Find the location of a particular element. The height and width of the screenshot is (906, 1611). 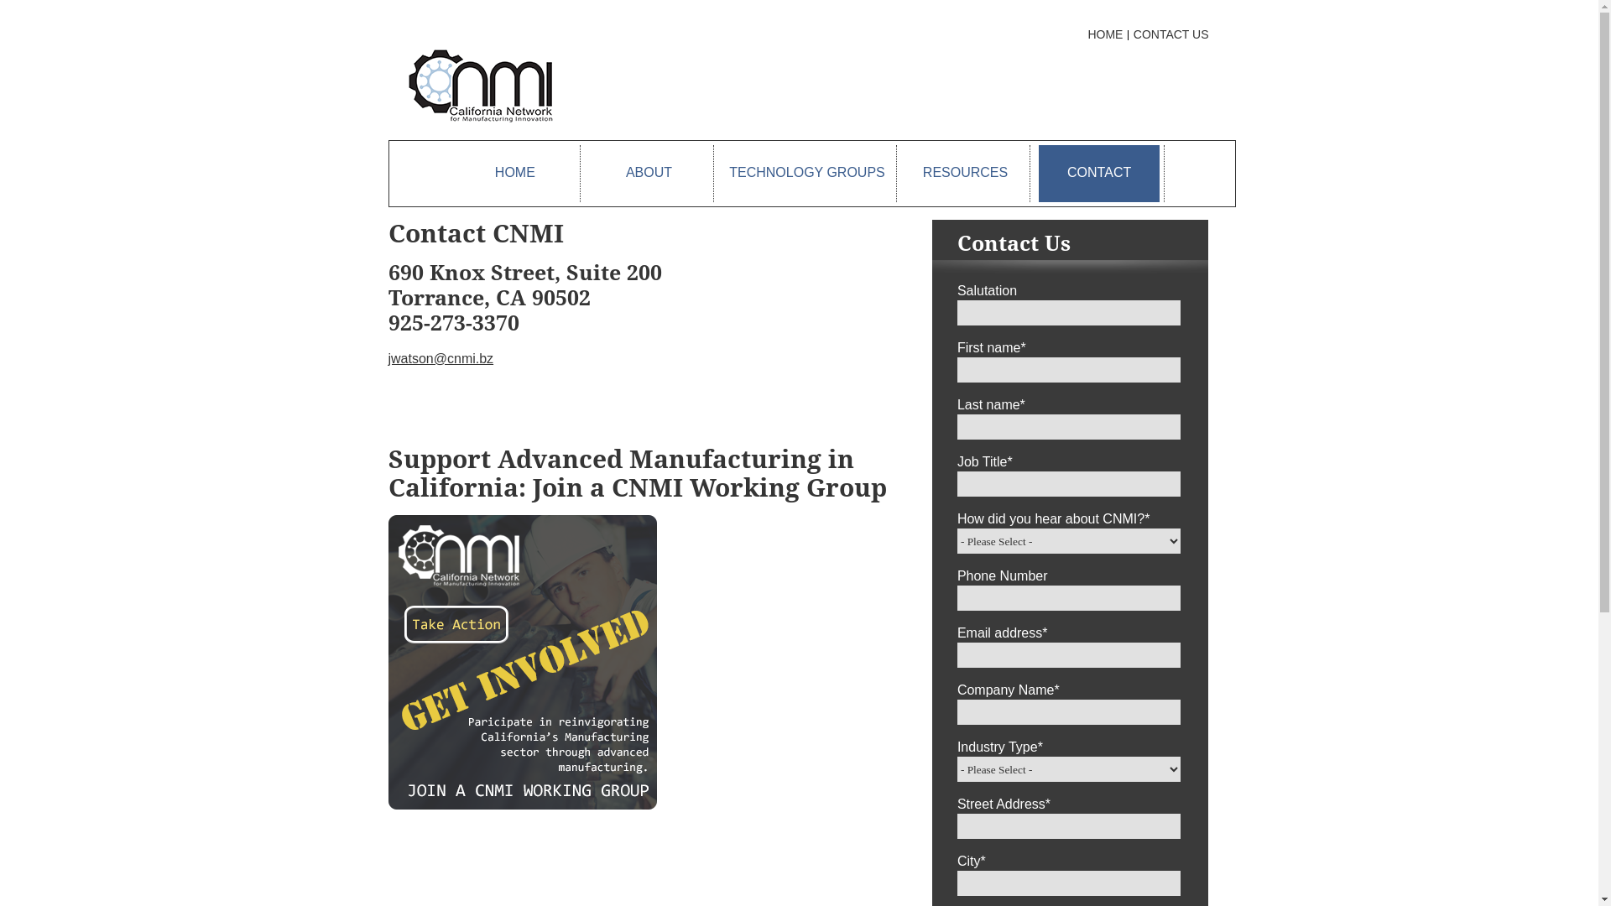

CONTACT is located at coordinates (1099, 174).